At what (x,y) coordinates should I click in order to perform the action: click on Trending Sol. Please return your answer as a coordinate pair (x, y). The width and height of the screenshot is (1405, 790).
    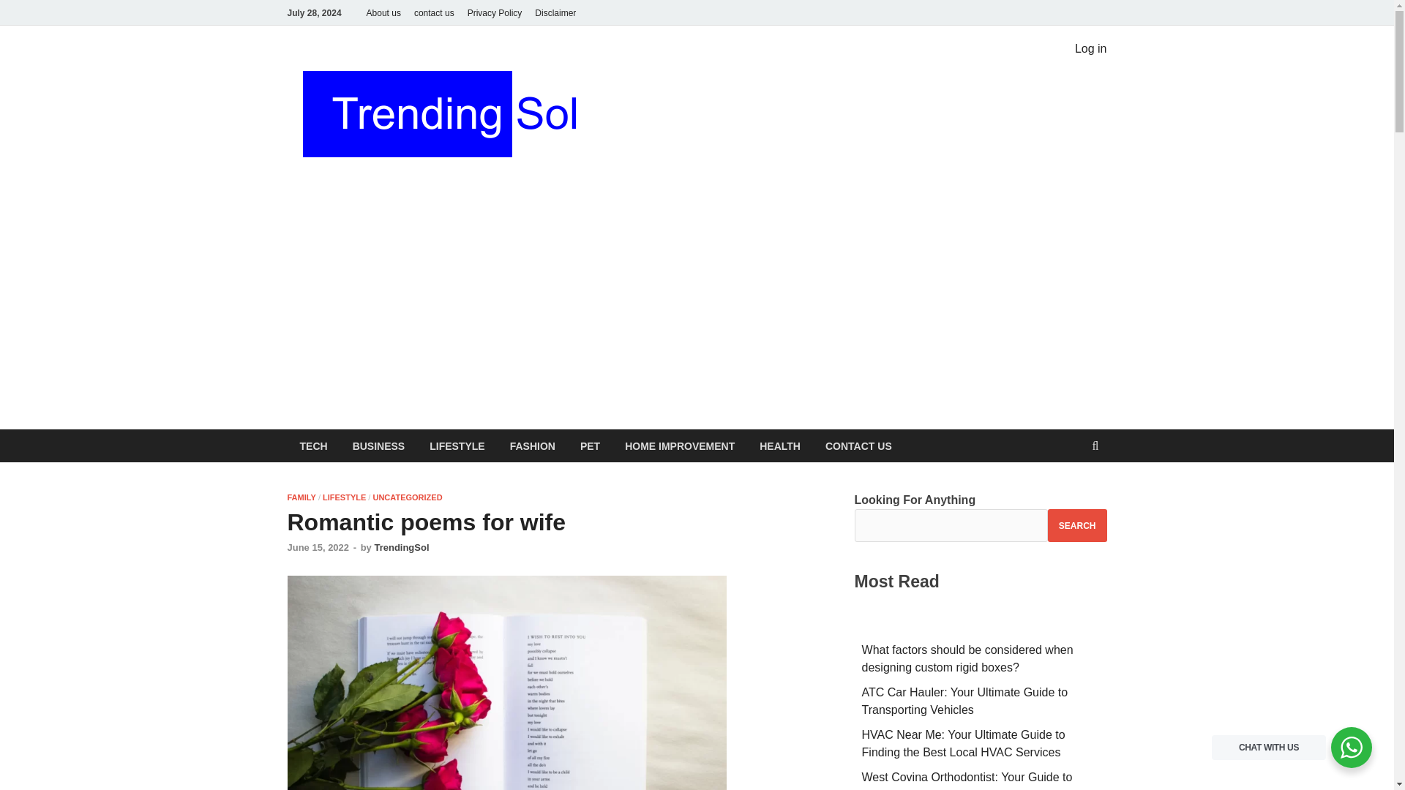
    Looking at the image, I should click on (683, 75).